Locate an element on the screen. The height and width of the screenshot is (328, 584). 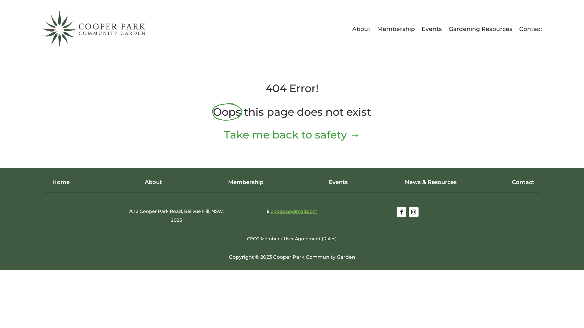
Membership is located at coordinates (396, 30).